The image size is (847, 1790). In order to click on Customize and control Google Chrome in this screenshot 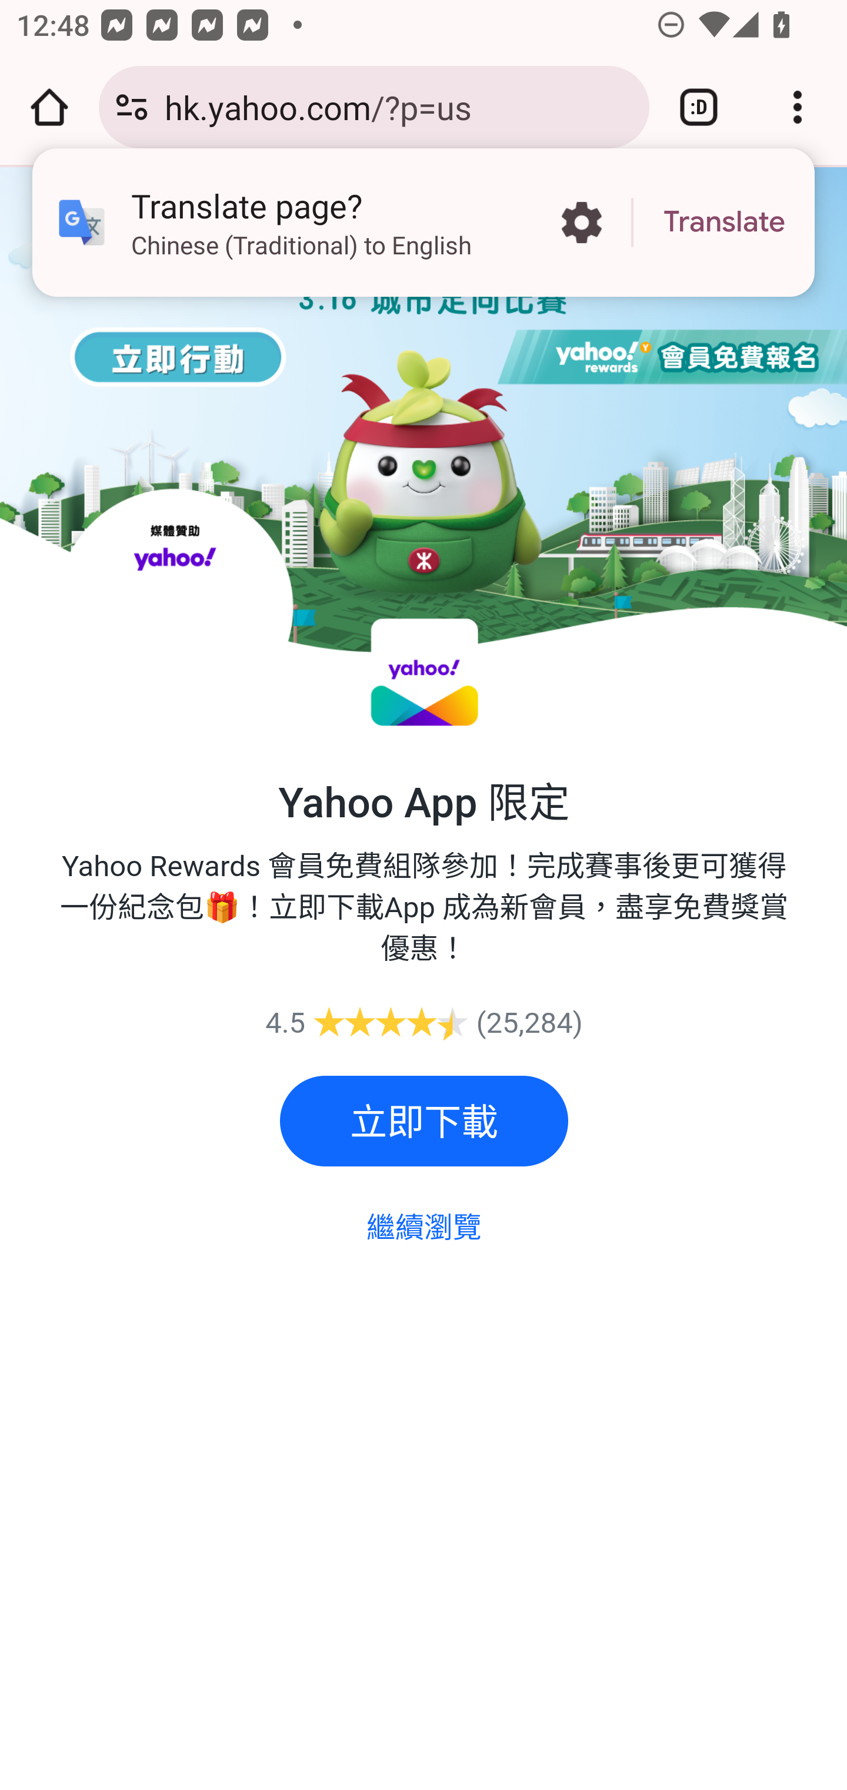, I will do `click(798, 107)`.